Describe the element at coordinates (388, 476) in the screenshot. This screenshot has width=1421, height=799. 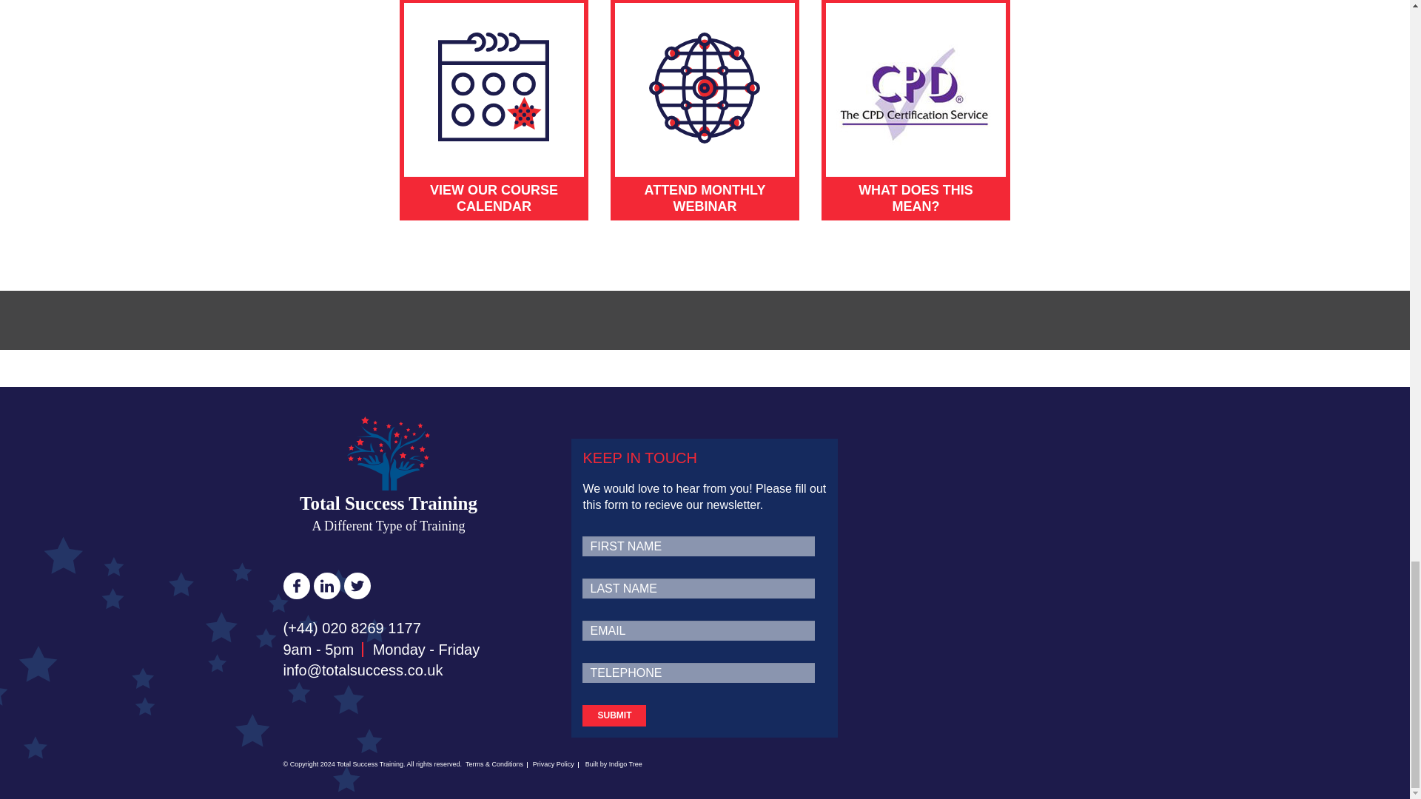
I see `Total Success Training` at that location.